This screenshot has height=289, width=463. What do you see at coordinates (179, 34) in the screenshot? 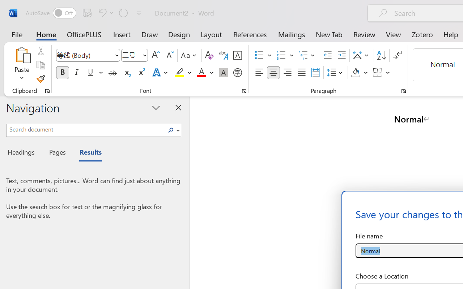
I see `Design` at bounding box center [179, 34].